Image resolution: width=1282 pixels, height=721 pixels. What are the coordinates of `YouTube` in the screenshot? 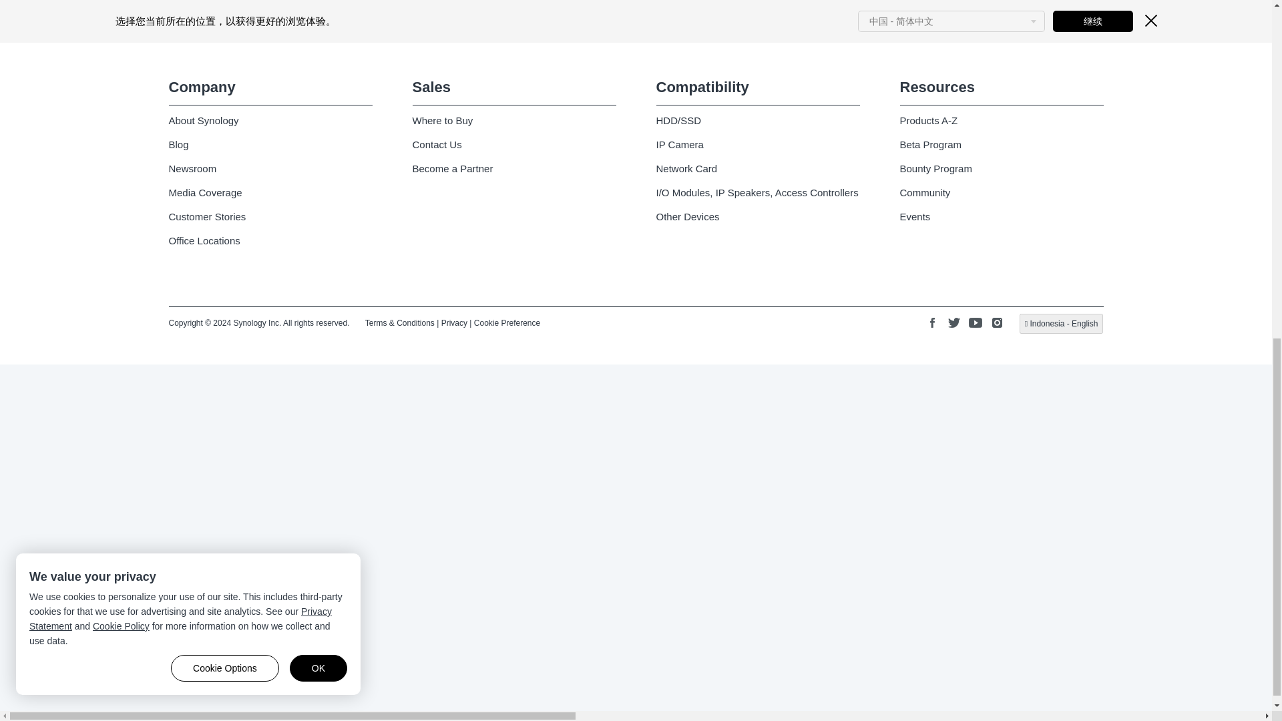 It's located at (975, 323).